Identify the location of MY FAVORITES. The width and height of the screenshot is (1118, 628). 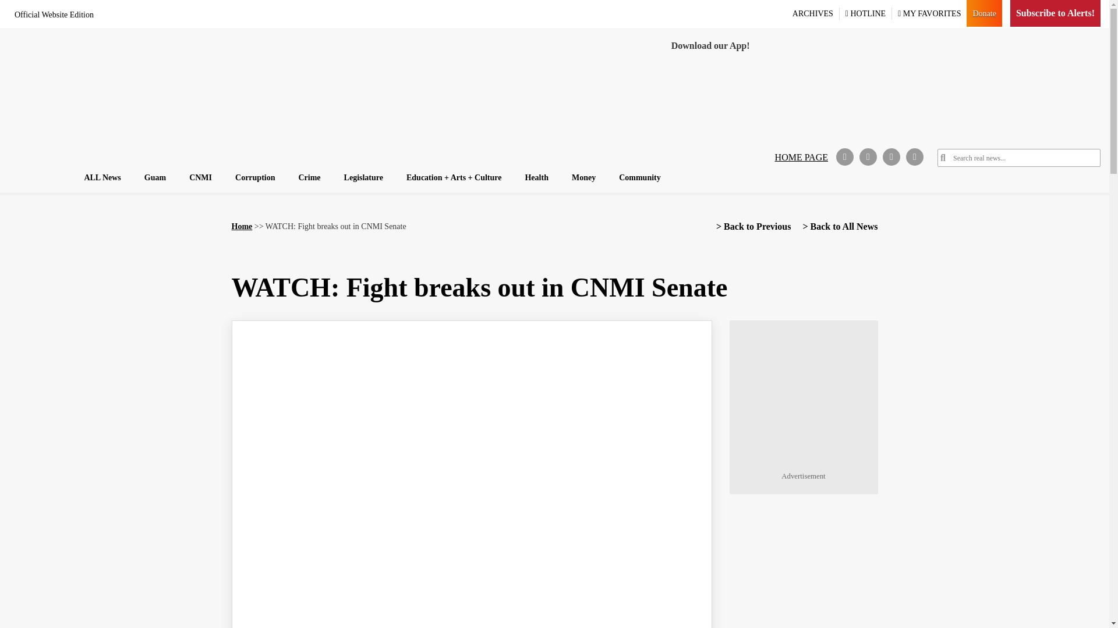
(929, 13).